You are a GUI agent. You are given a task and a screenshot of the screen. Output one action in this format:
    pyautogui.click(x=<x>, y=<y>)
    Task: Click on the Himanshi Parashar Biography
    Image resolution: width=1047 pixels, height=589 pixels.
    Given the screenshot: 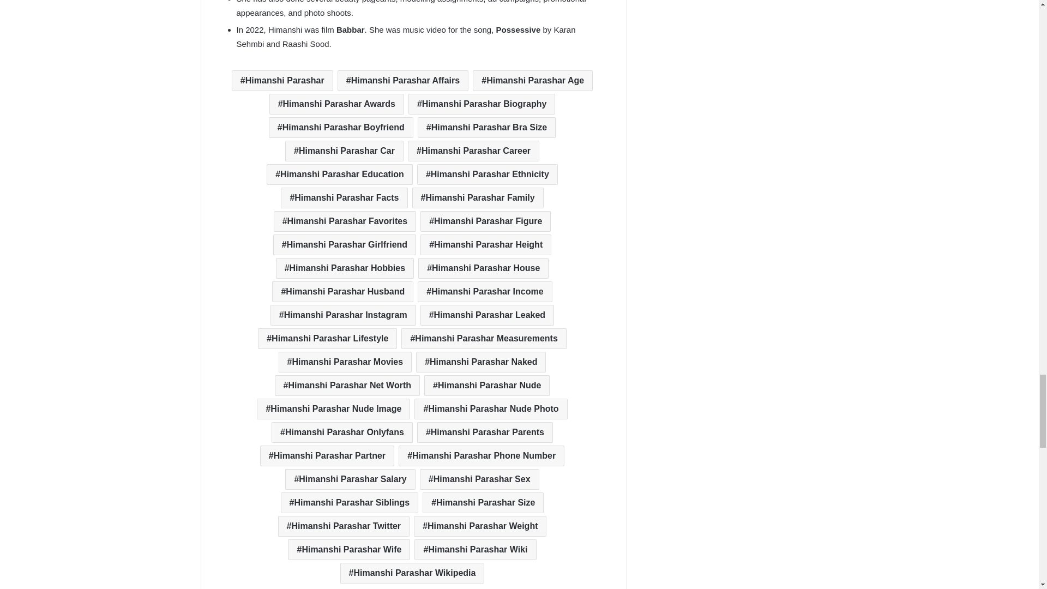 What is the action you would take?
    pyautogui.click(x=481, y=104)
    